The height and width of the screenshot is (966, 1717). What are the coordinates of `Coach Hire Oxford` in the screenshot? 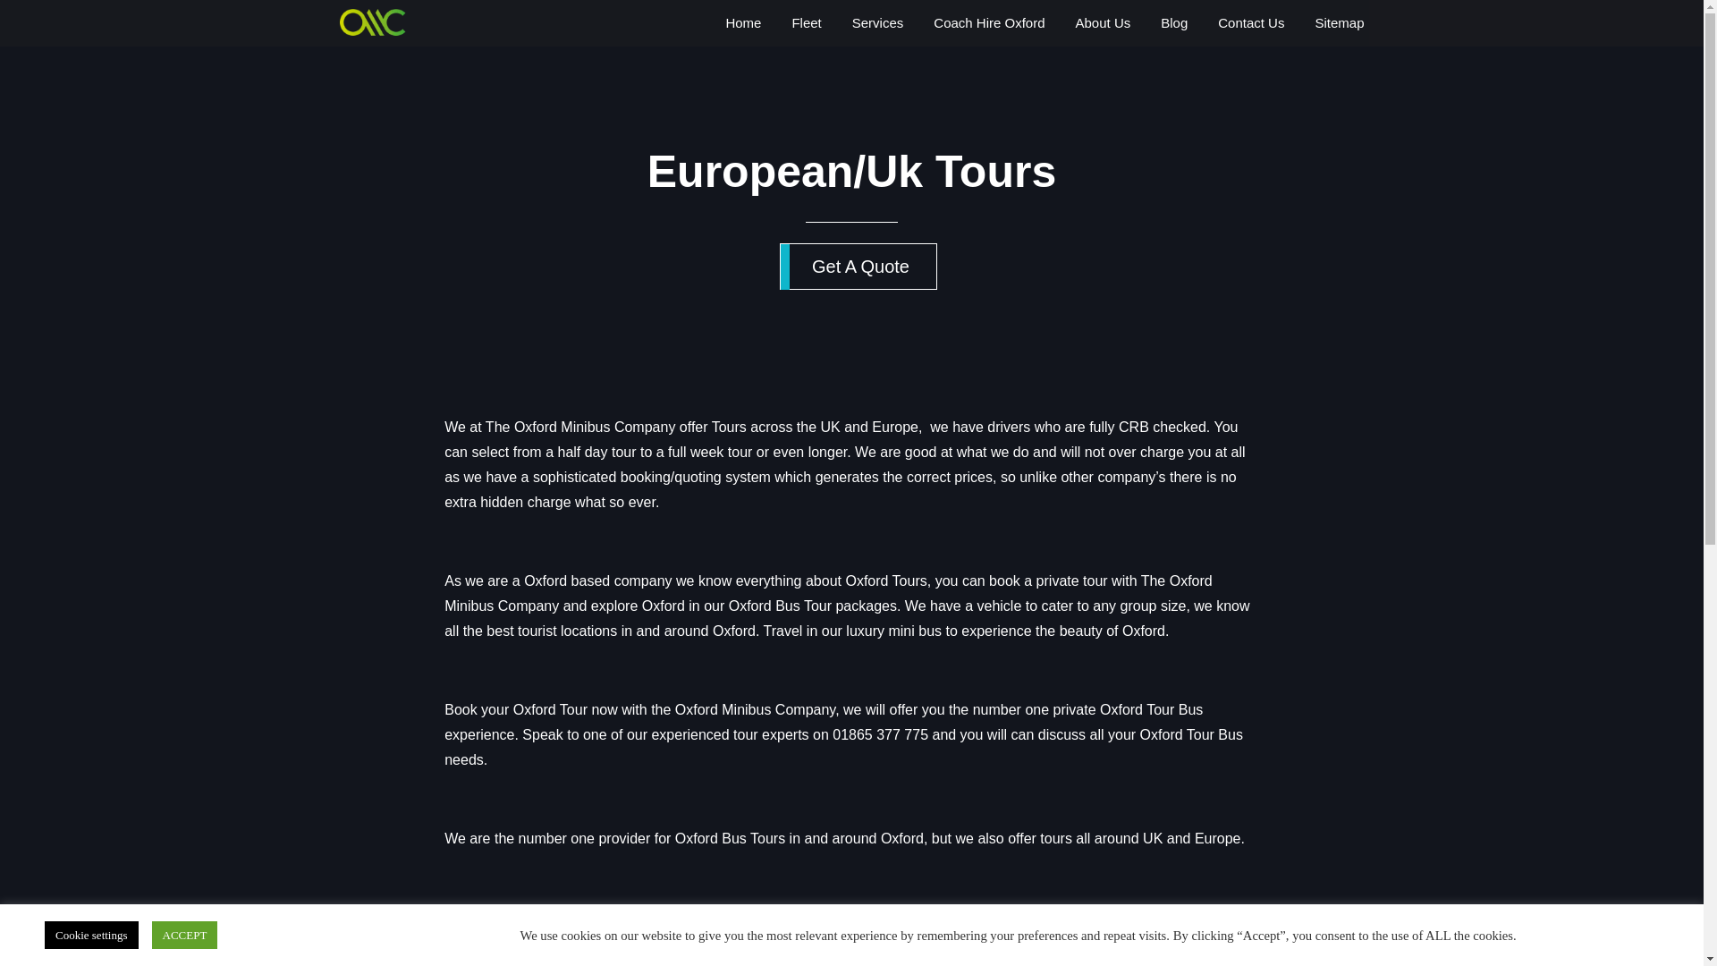 It's located at (989, 23).